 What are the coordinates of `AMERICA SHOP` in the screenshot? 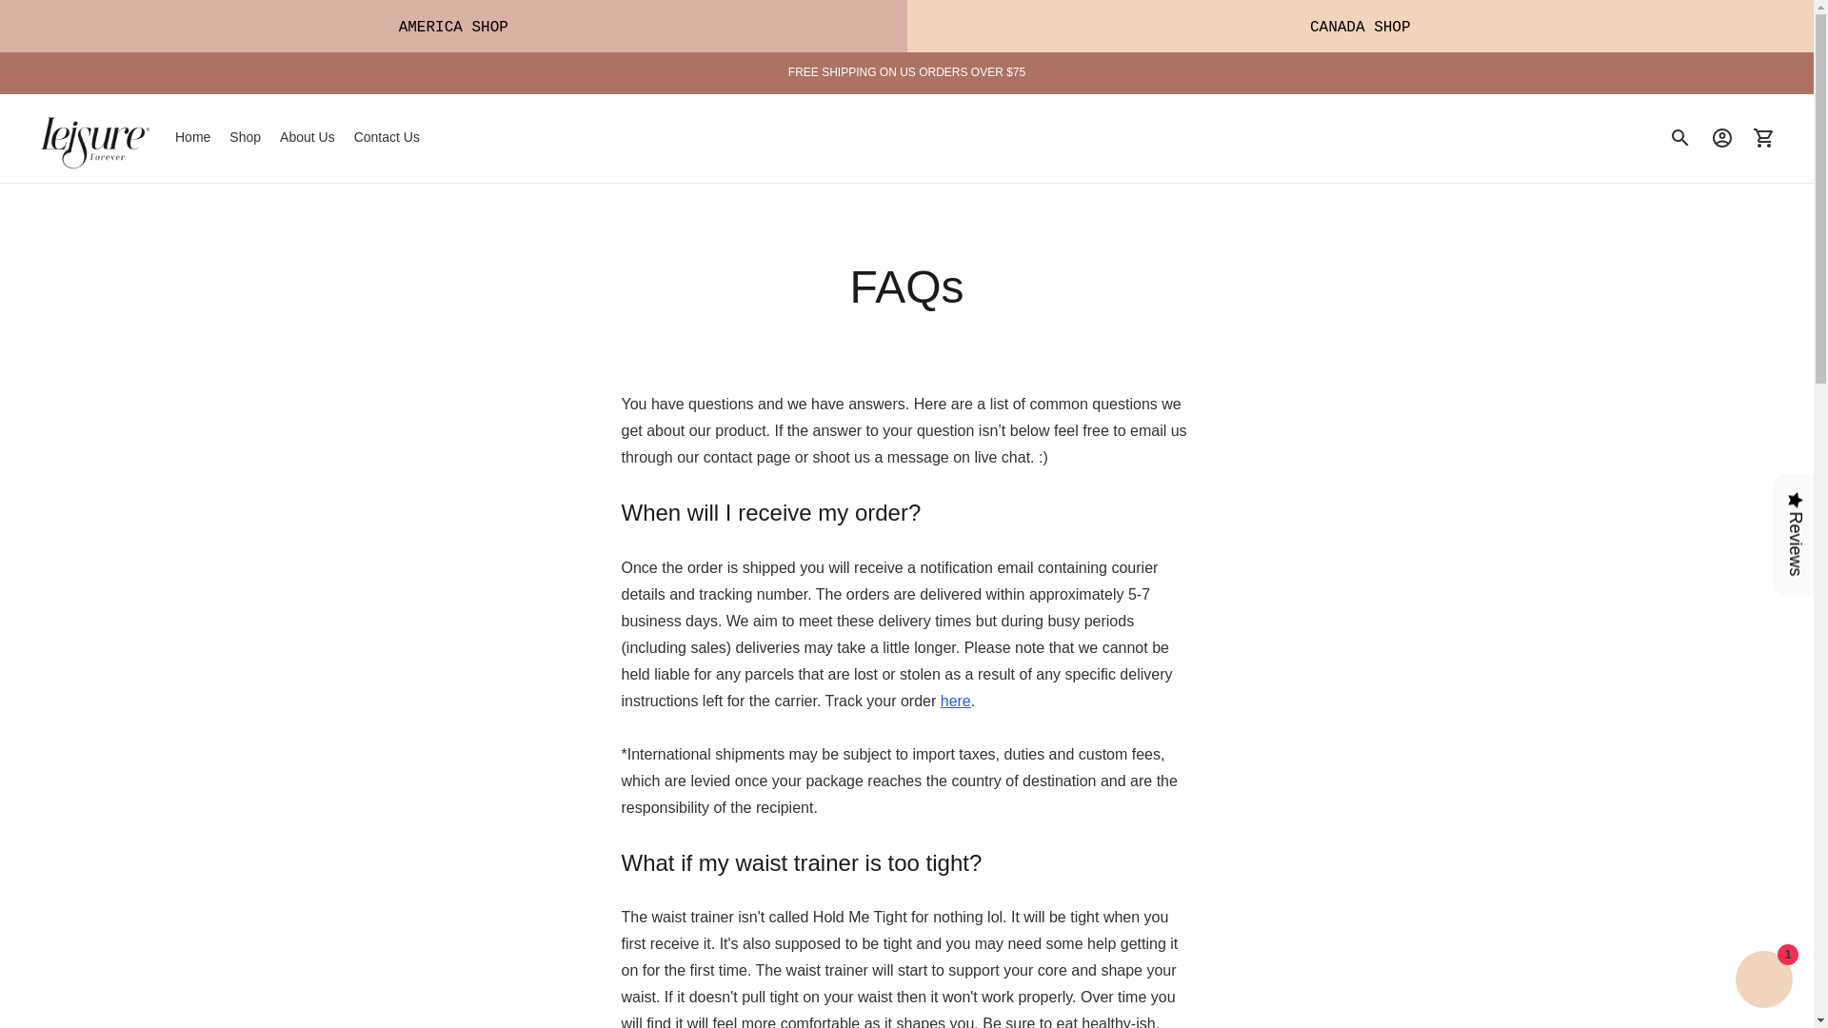 It's located at (453, 27).